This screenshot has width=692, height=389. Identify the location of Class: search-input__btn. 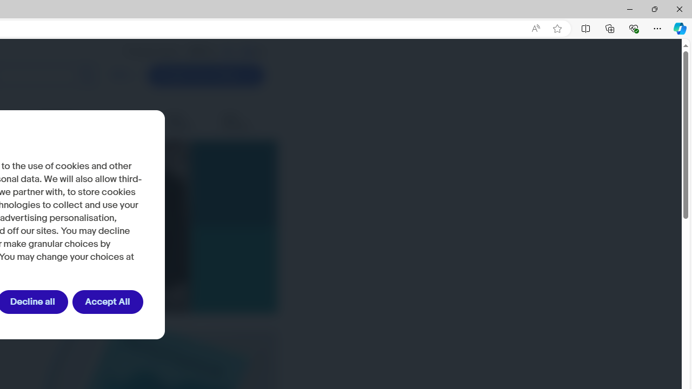
(86, 76).